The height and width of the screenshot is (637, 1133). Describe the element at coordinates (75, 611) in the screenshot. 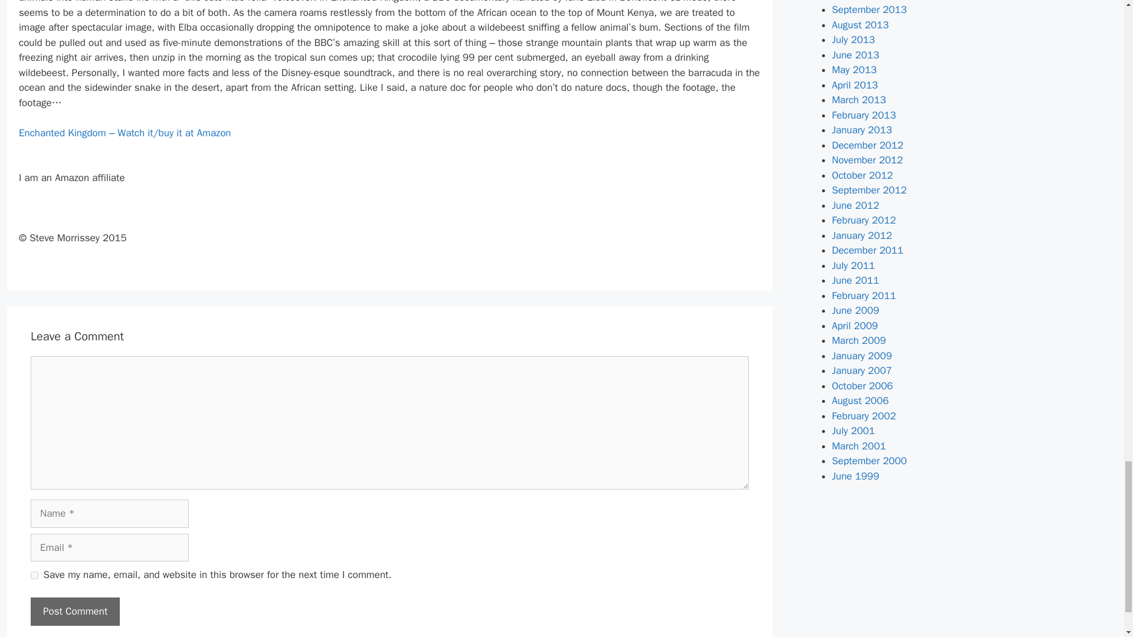

I see `Post Comment` at that location.